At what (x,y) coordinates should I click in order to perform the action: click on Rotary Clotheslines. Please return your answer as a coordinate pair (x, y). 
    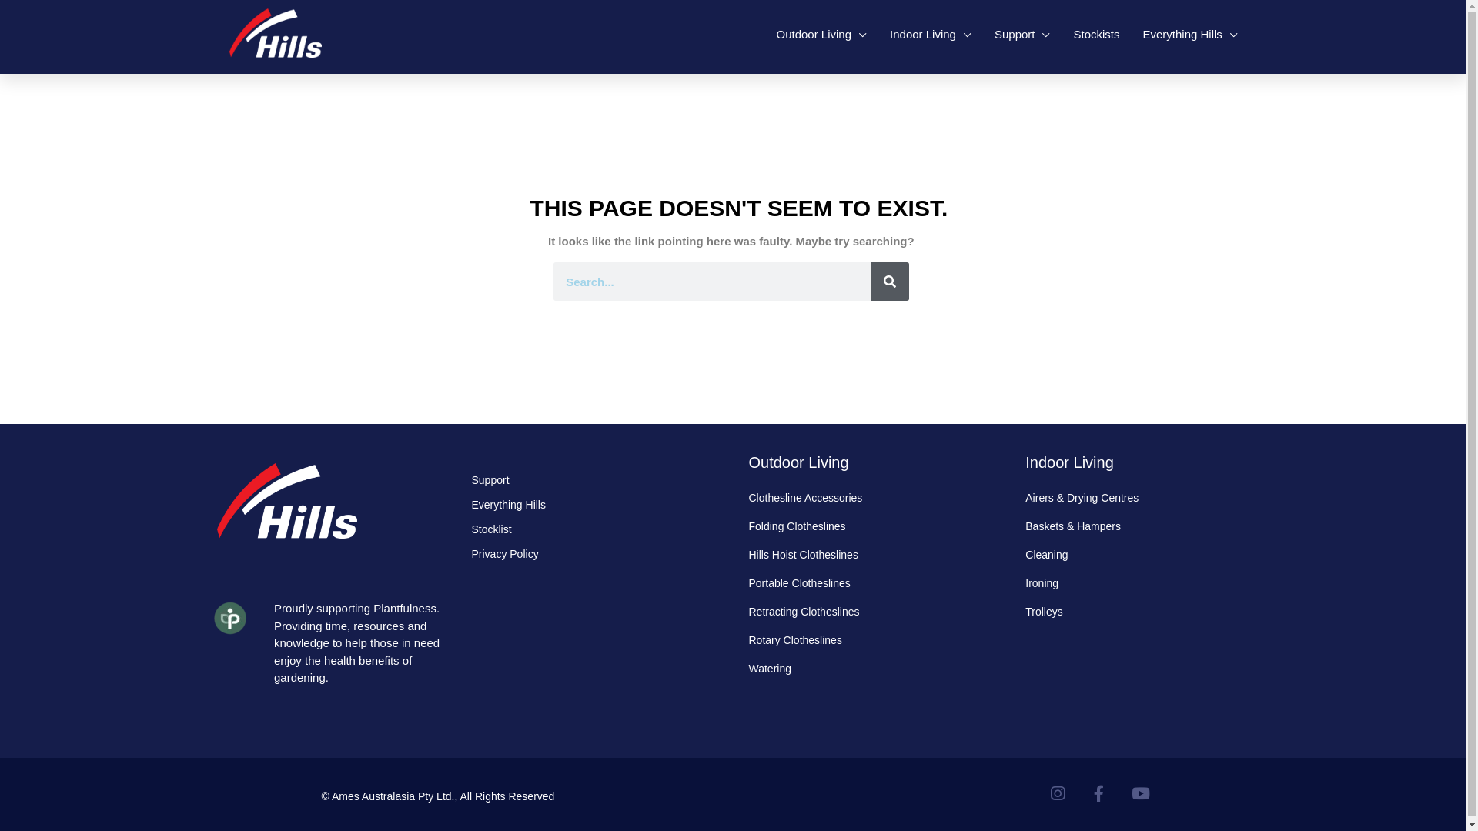
    Looking at the image, I should click on (871, 640).